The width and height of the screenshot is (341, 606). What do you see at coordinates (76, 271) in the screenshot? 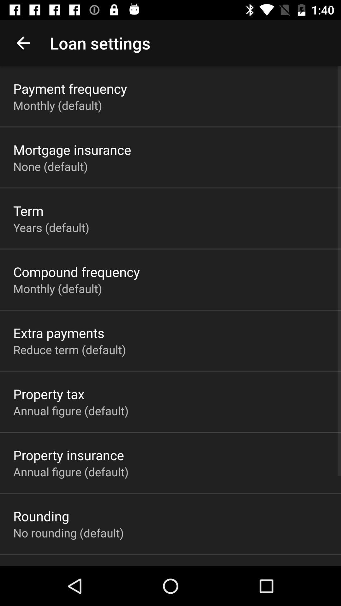
I see `choose compound frequency` at bounding box center [76, 271].